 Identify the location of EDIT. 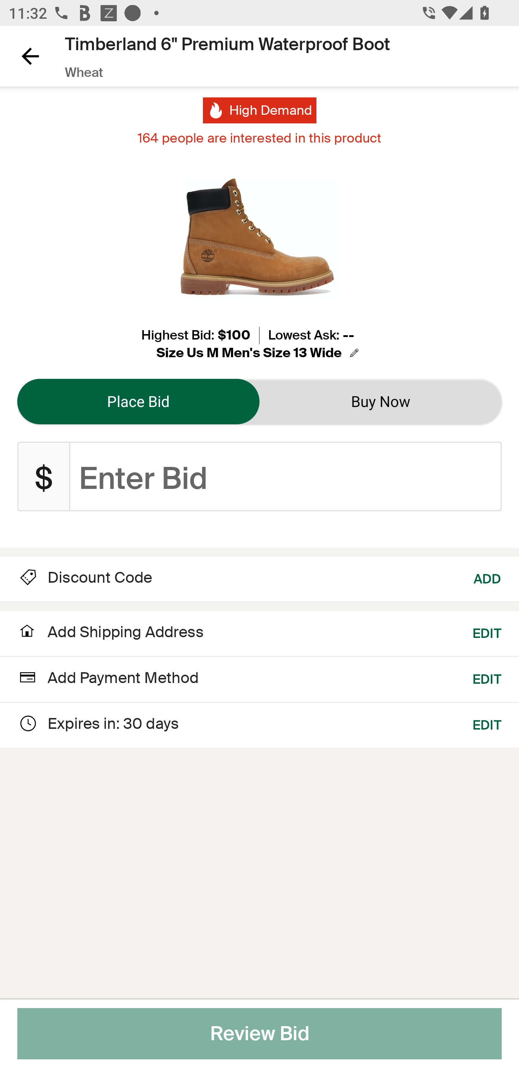
(487, 723).